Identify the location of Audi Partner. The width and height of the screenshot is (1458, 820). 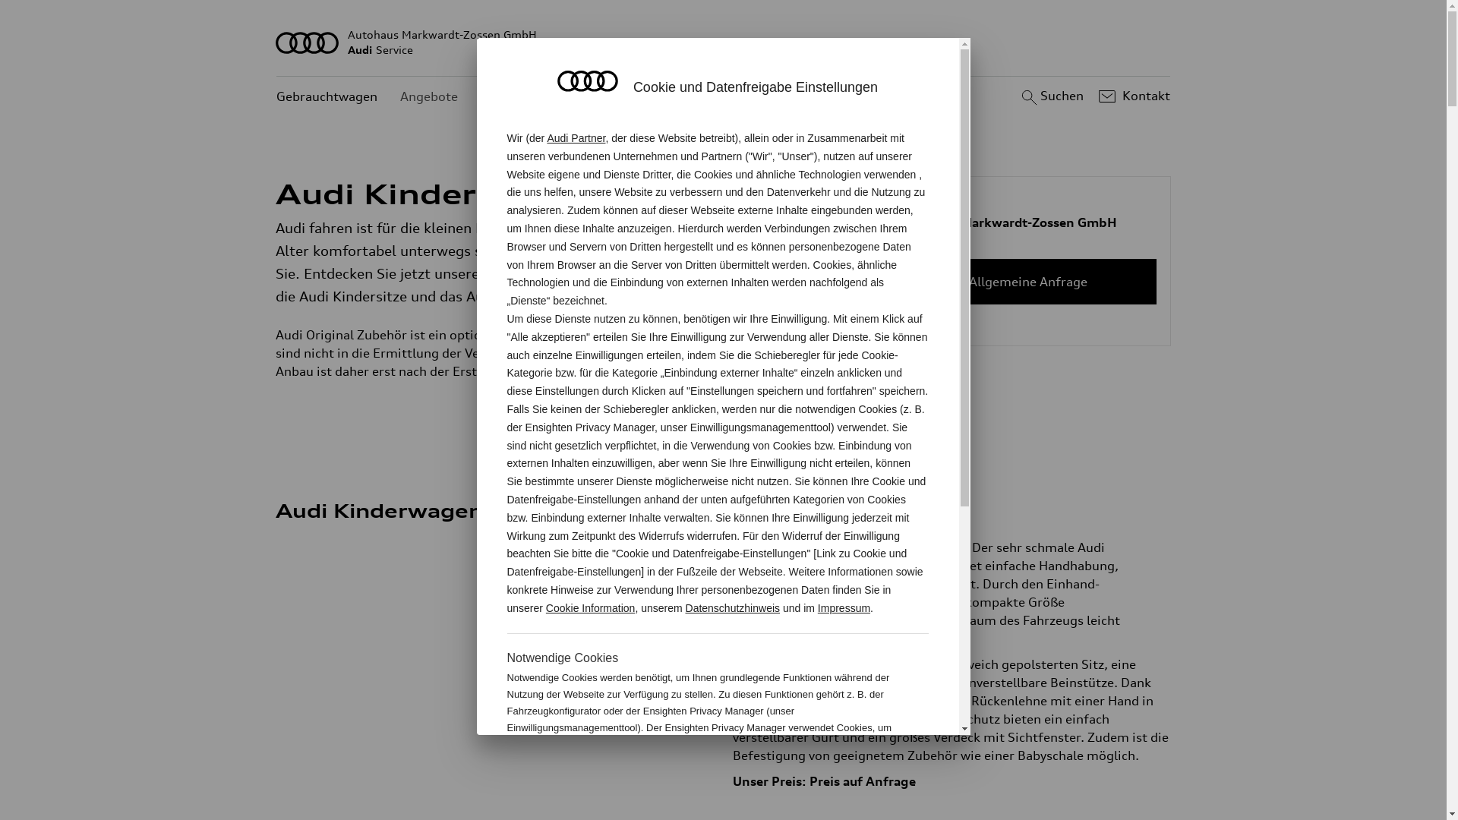
(576, 138).